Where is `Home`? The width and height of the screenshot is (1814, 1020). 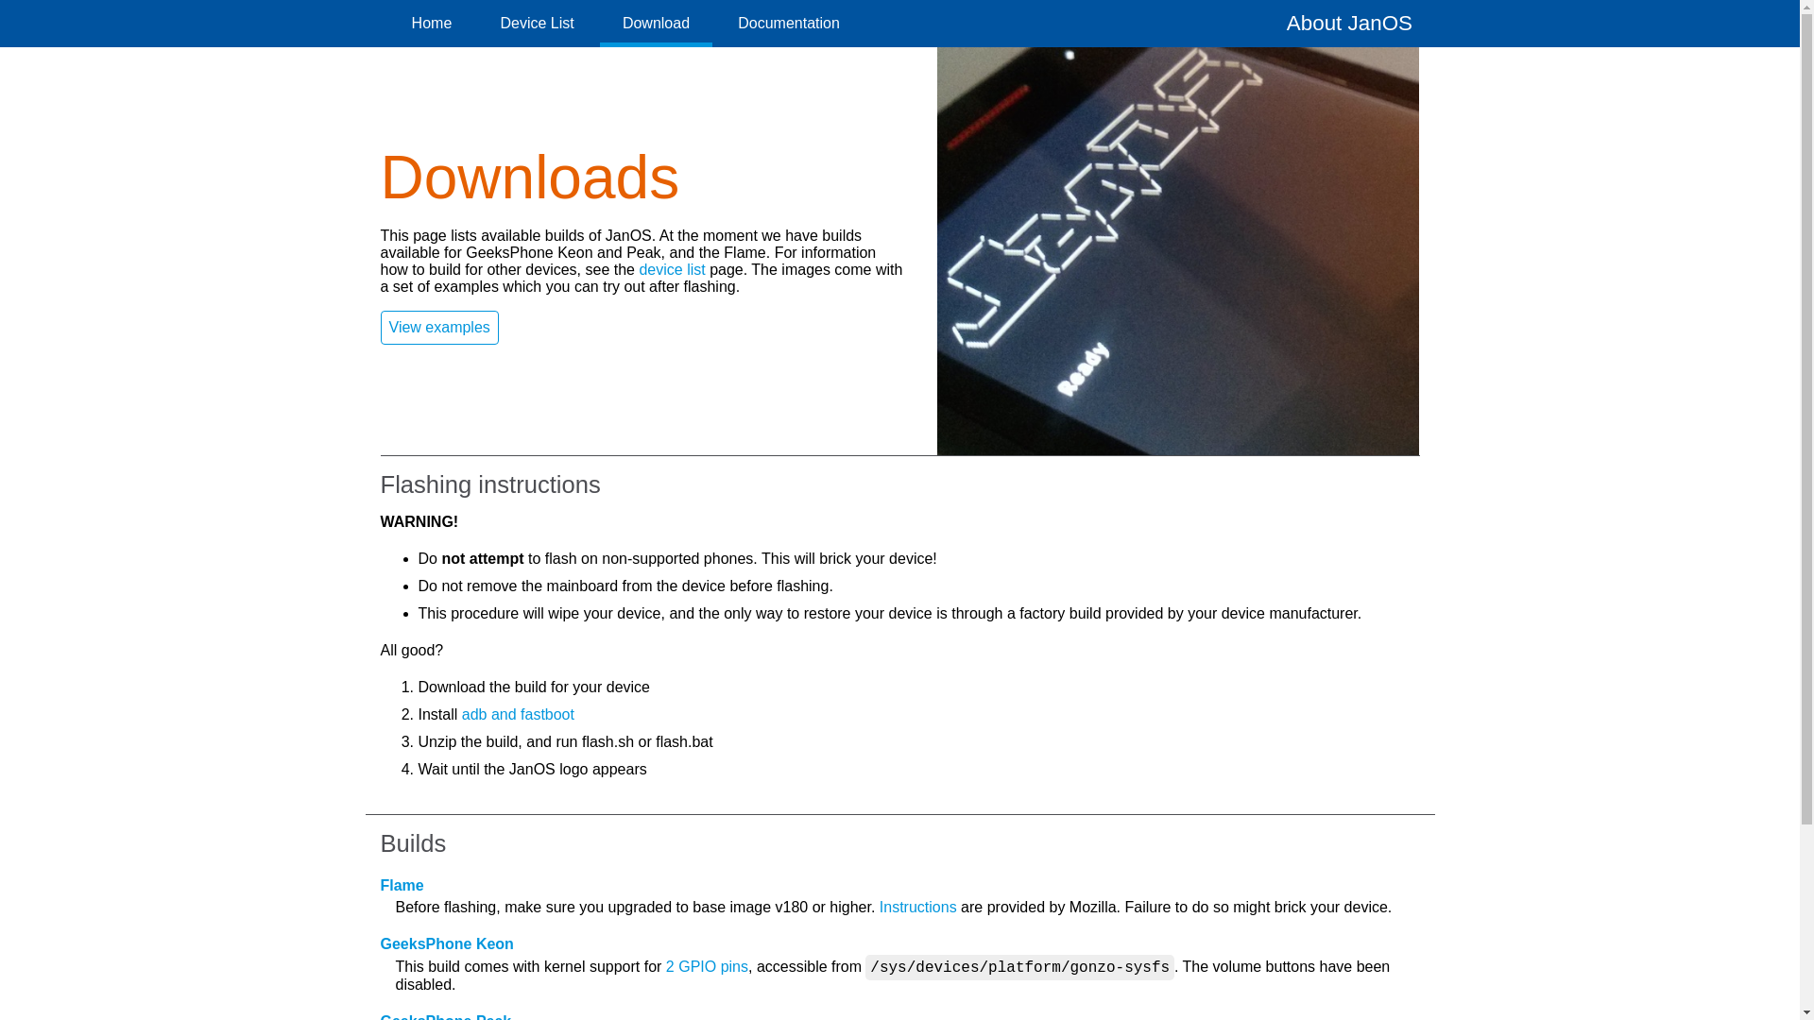
Home is located at coordinates (433, 23).